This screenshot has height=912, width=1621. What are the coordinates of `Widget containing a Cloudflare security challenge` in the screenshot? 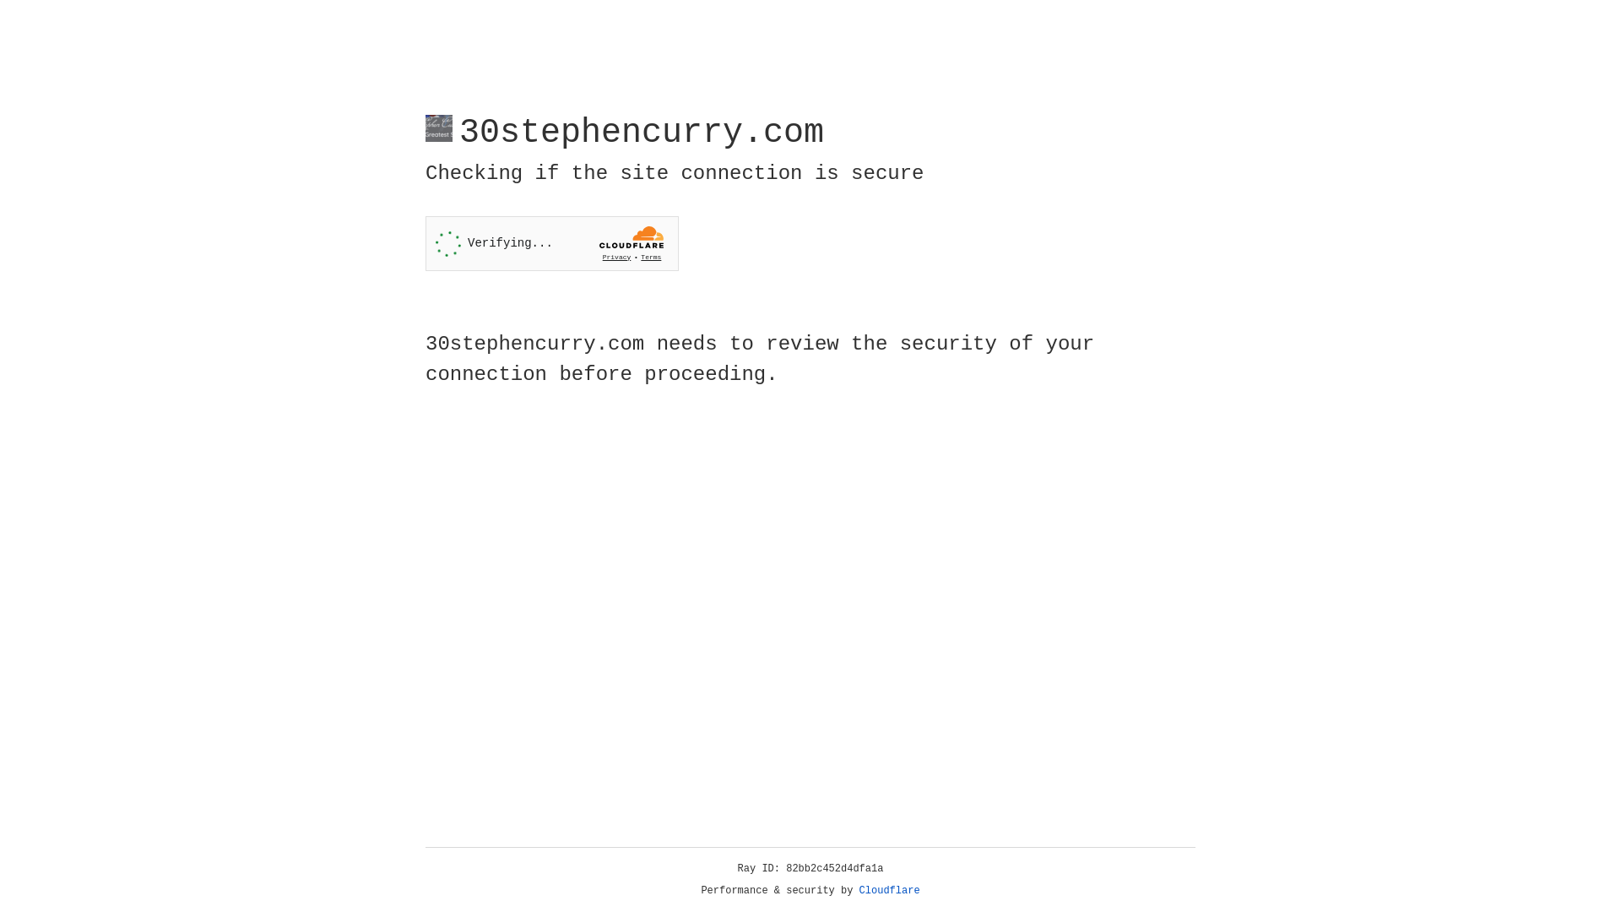 It's located at (552, 243).